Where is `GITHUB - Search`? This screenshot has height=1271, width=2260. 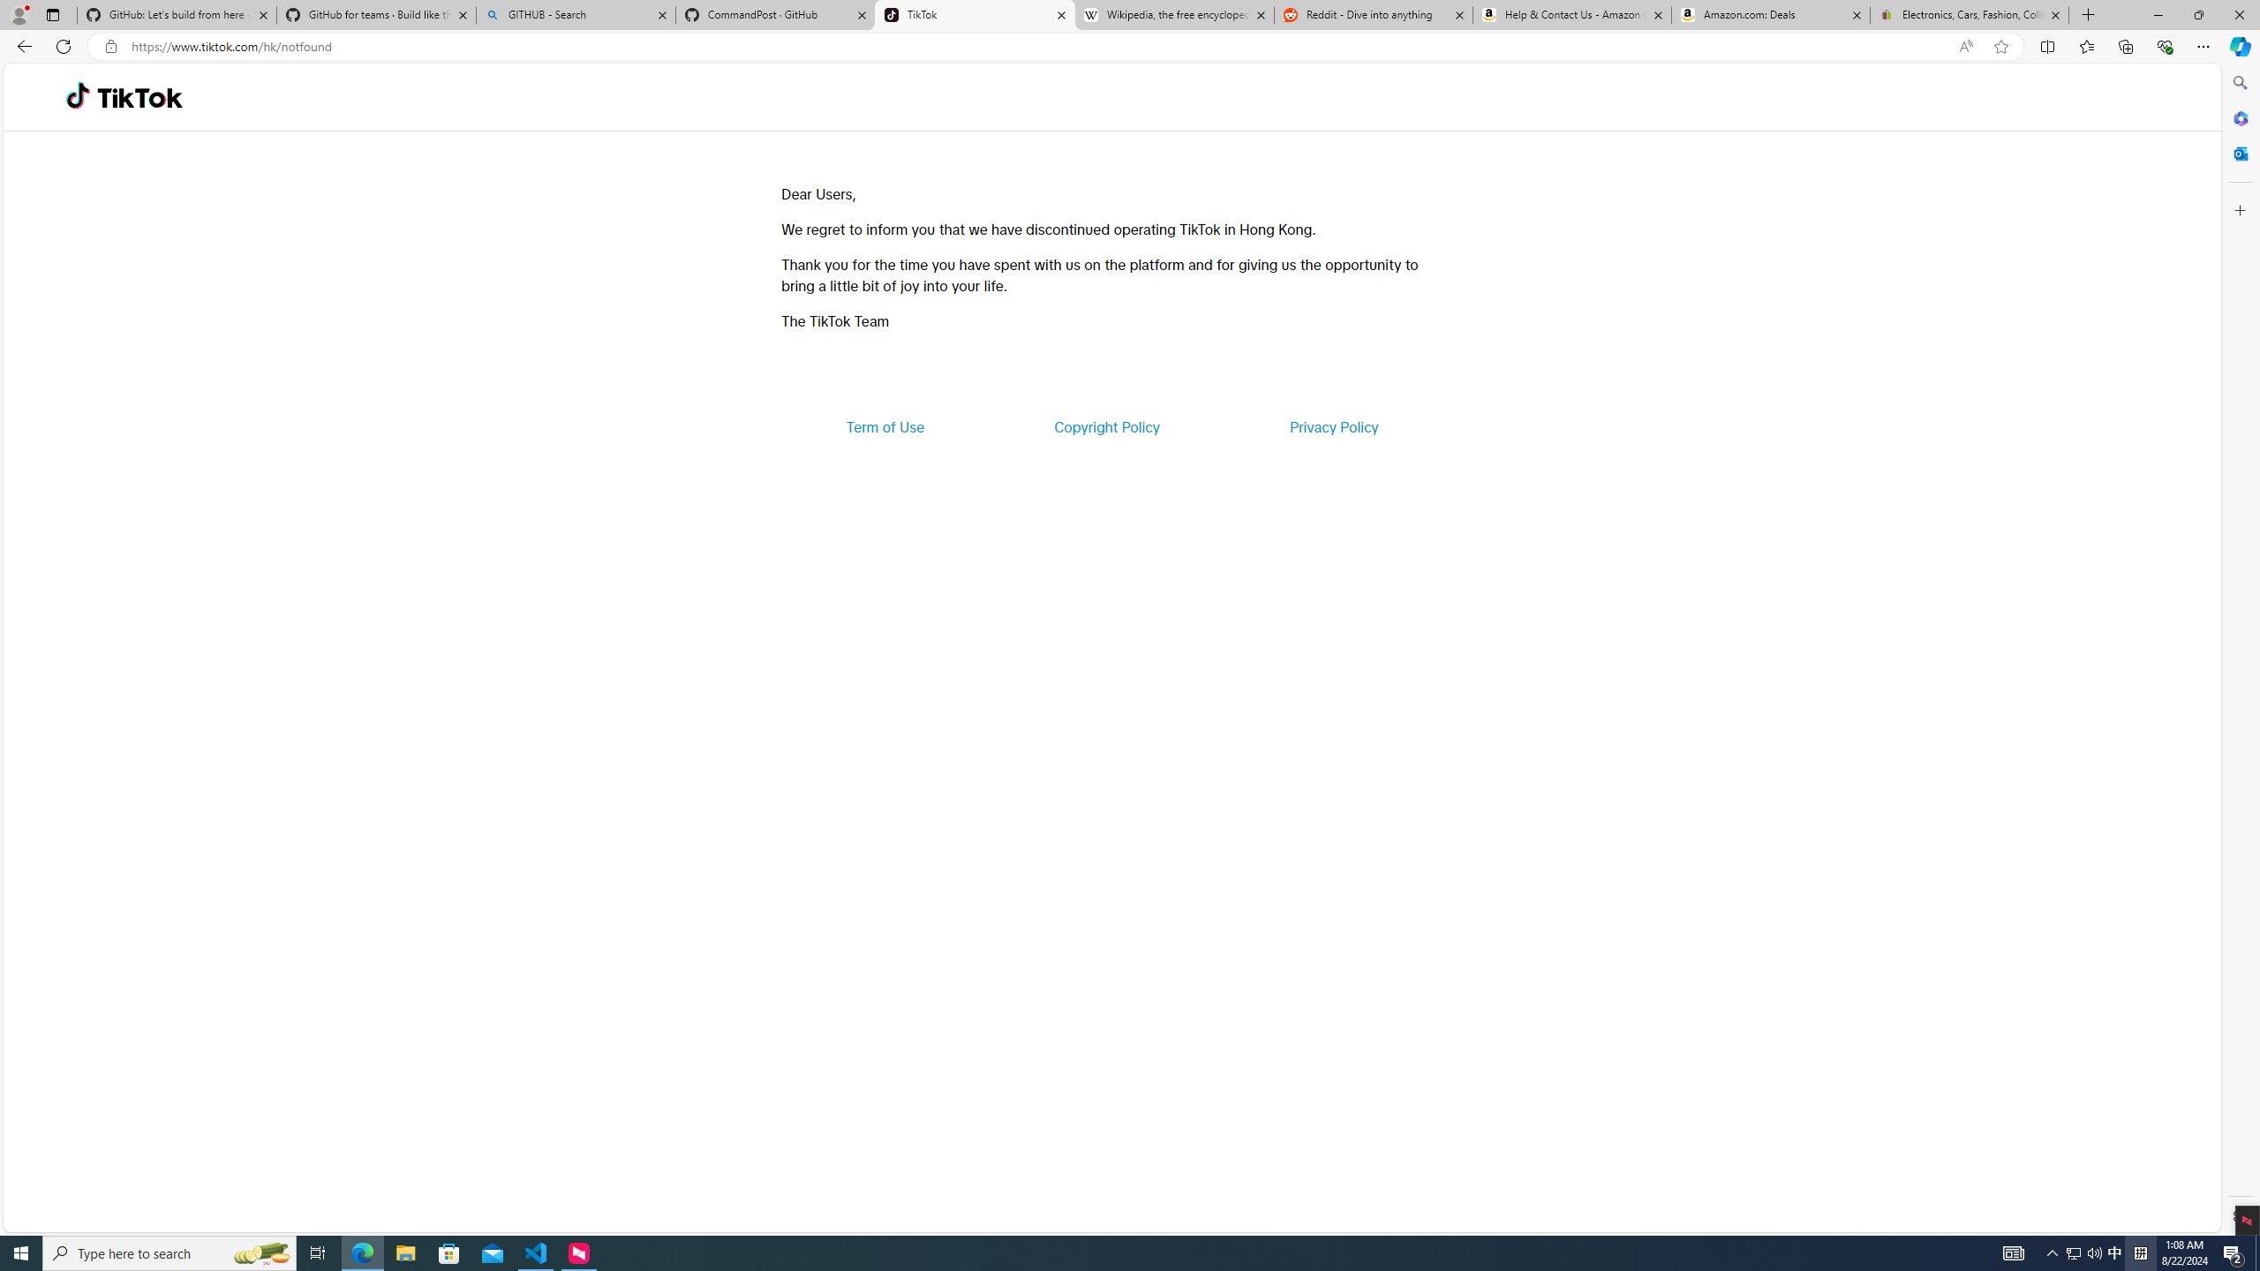
GITHUB - Search is located at coordinates (575, 15).